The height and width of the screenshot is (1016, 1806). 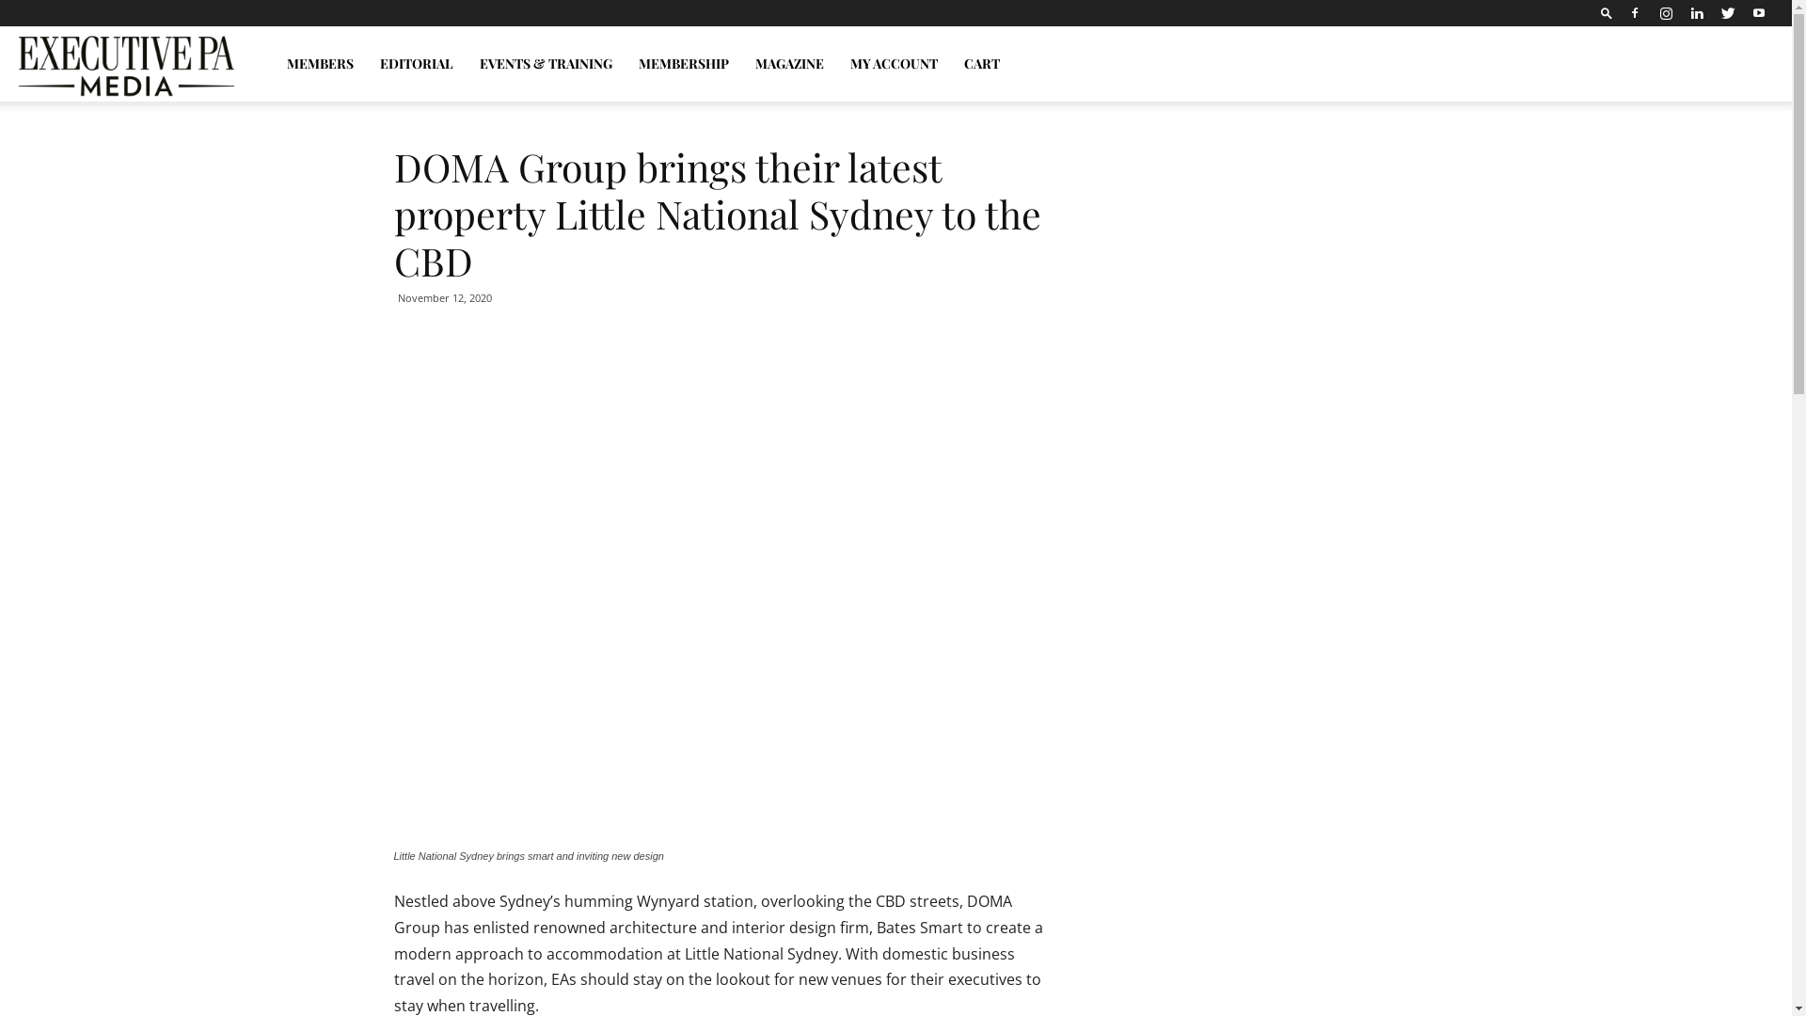 What do you see at coordinates (982, 64) in the screenshot?
I see `CART` at bounding box center [982, 64].